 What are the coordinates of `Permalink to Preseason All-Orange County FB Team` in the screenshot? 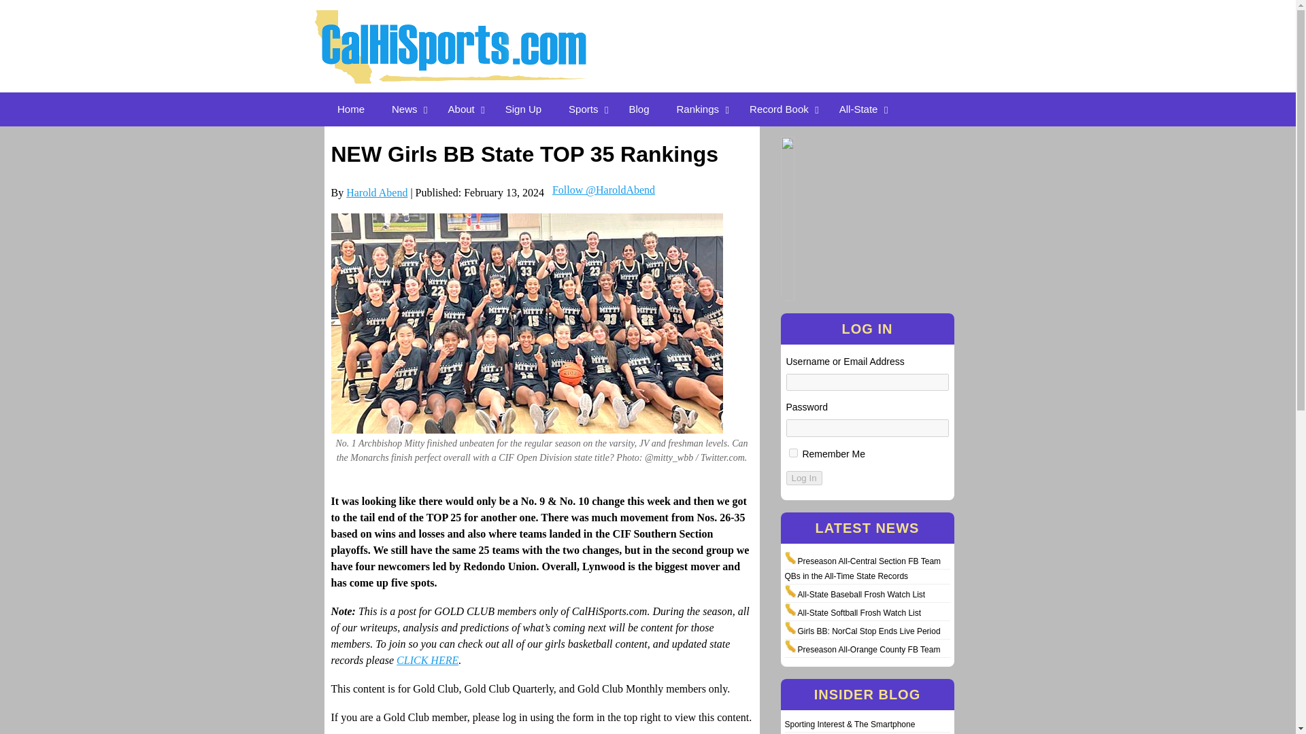 It's located at (868, 650).